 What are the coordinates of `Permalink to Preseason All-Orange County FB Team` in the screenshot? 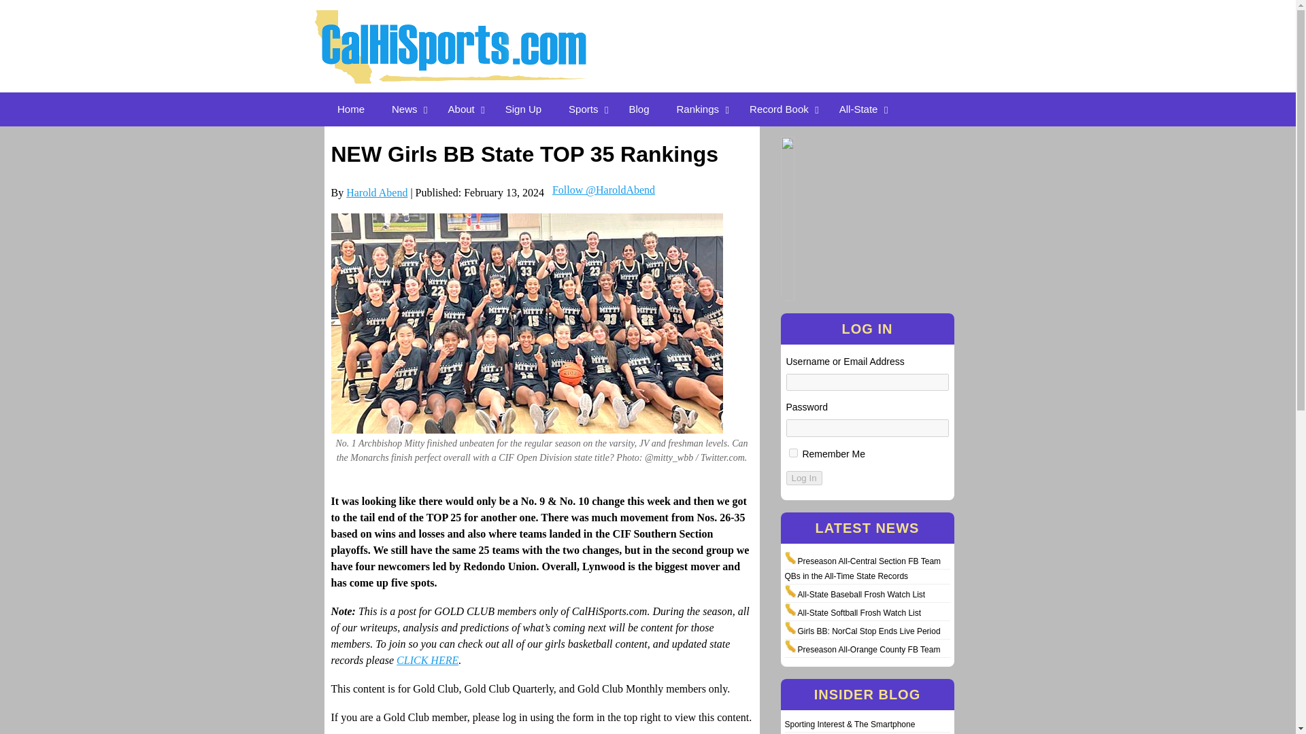 It's located at (868, 650).